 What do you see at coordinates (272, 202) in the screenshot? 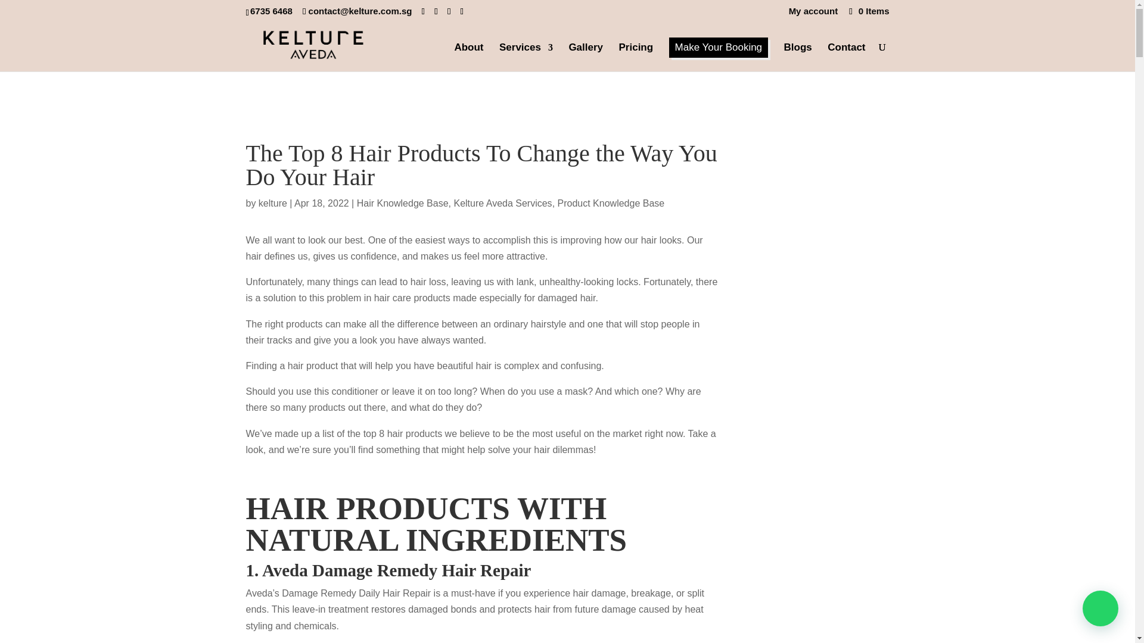
I see `kelture` at bounding box center [272, 202].